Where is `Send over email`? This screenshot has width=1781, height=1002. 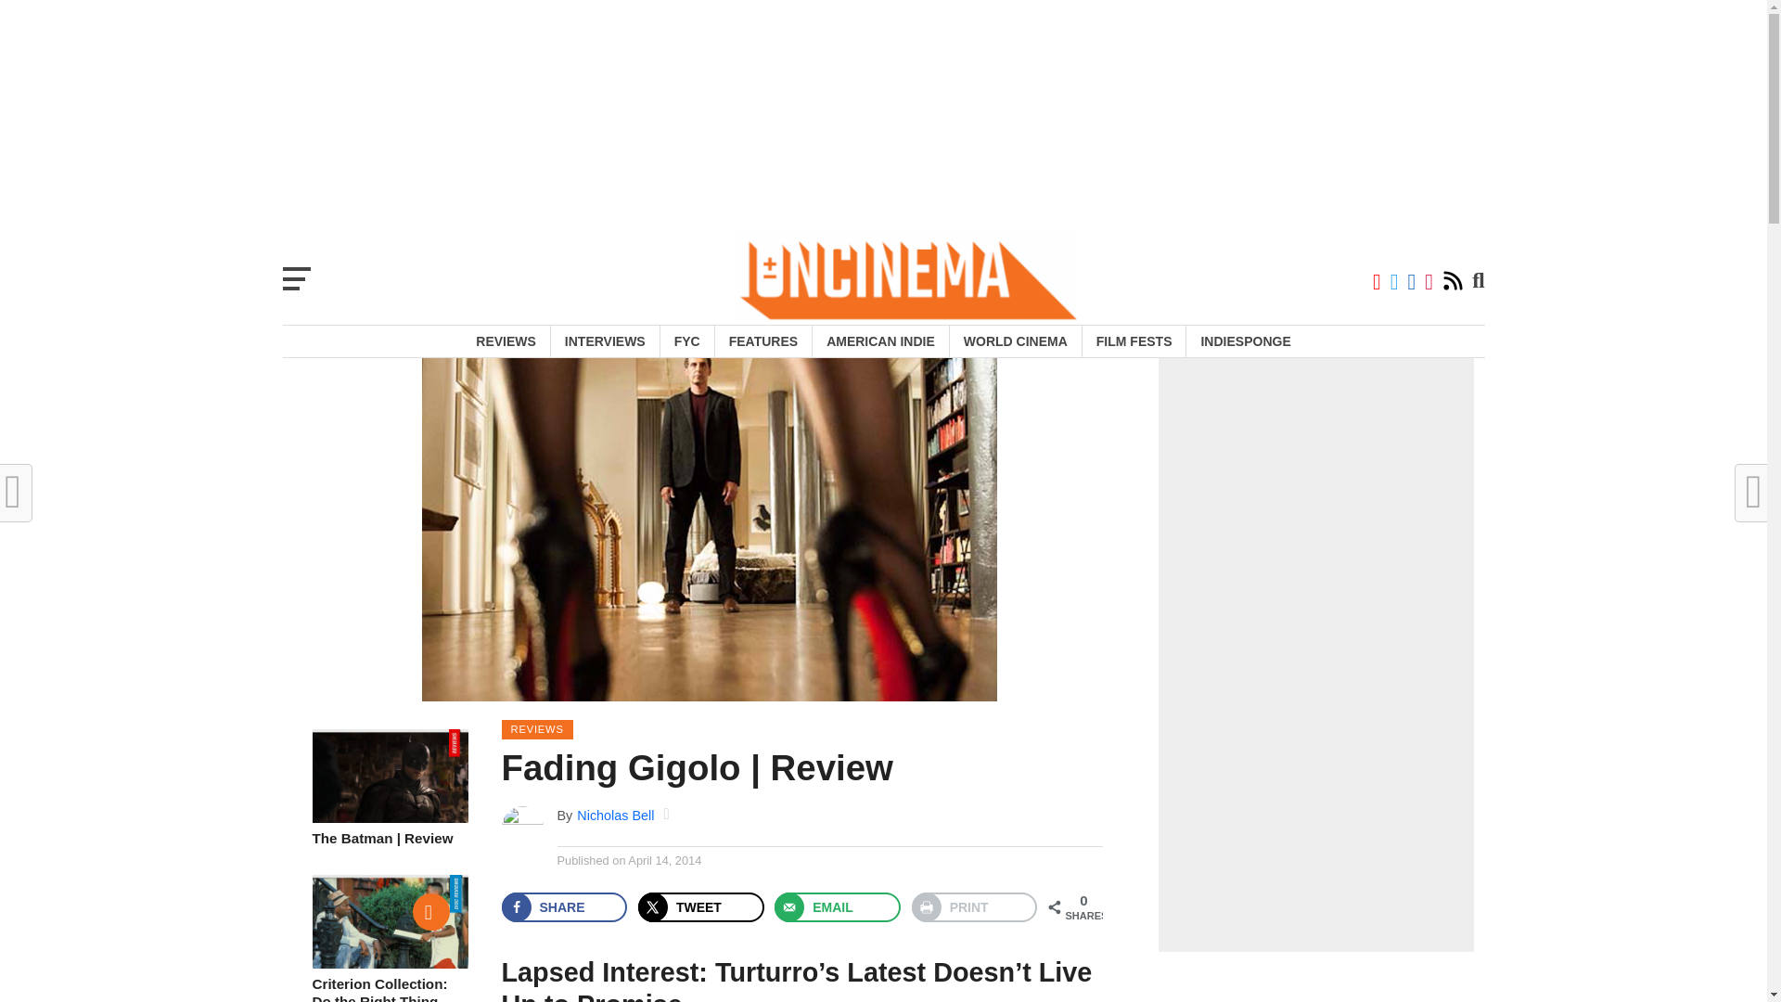 Send over email is located at coordinates (838, 907).